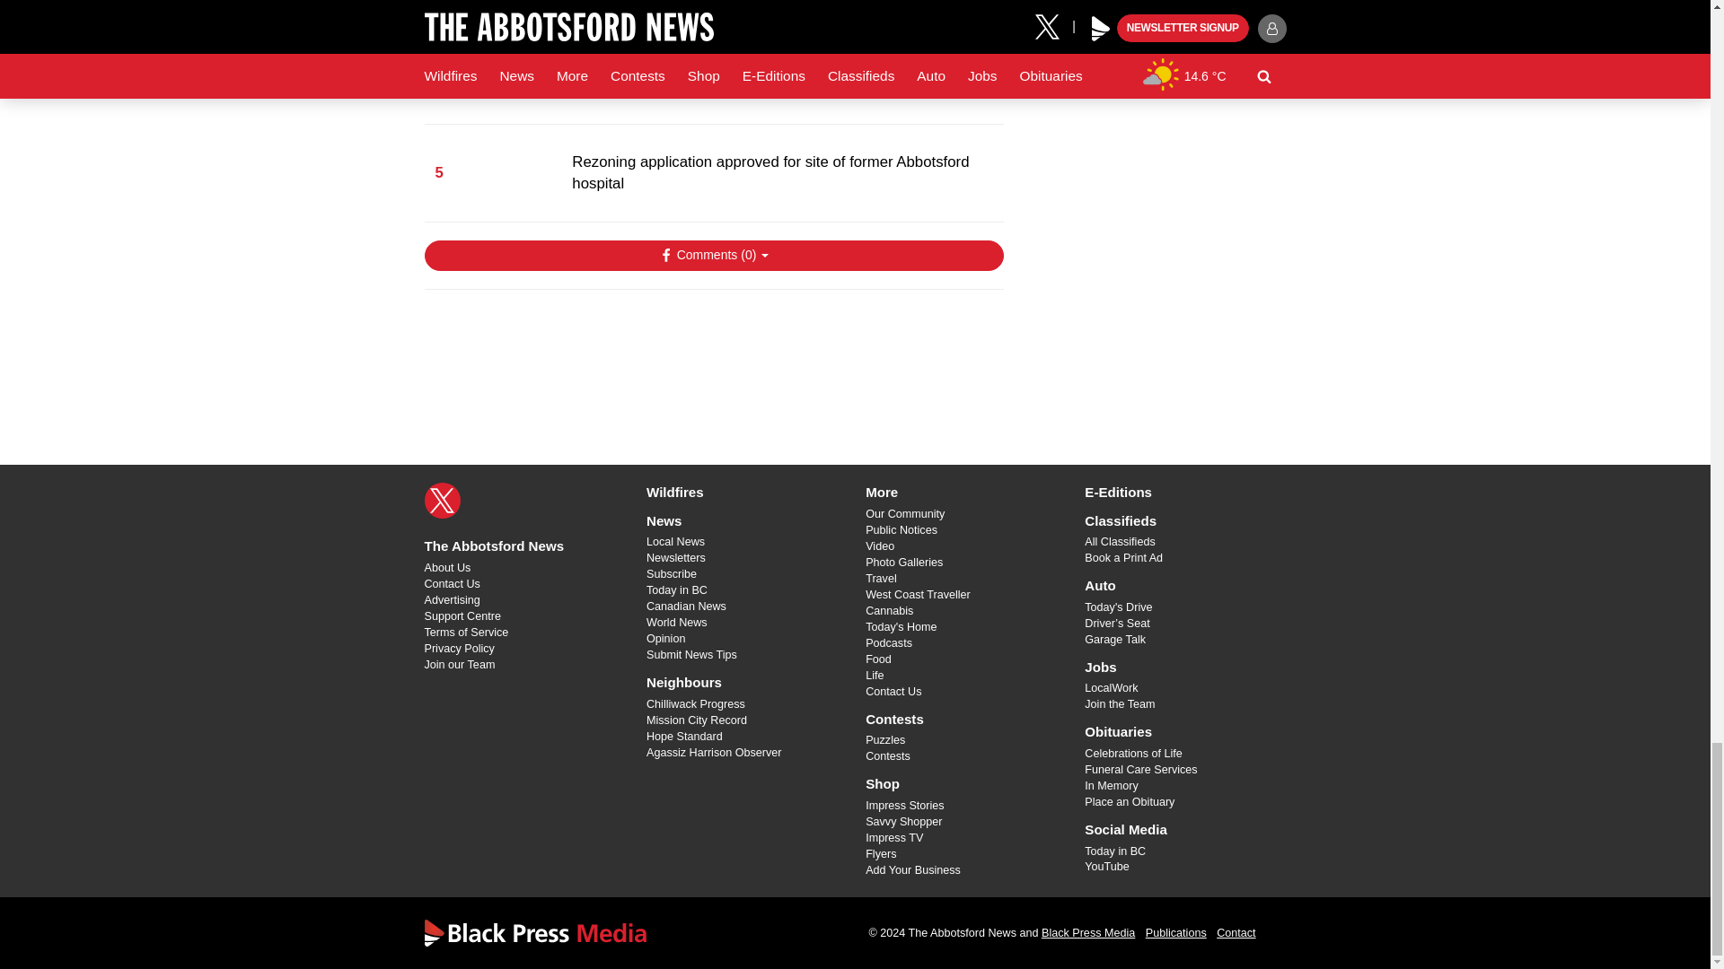 The height and width of the screenshot is (969, 1724). What do you see at coordinates (713, 255) in the screenshot?
I see `Show Comments` at bounding box center [713, 255].